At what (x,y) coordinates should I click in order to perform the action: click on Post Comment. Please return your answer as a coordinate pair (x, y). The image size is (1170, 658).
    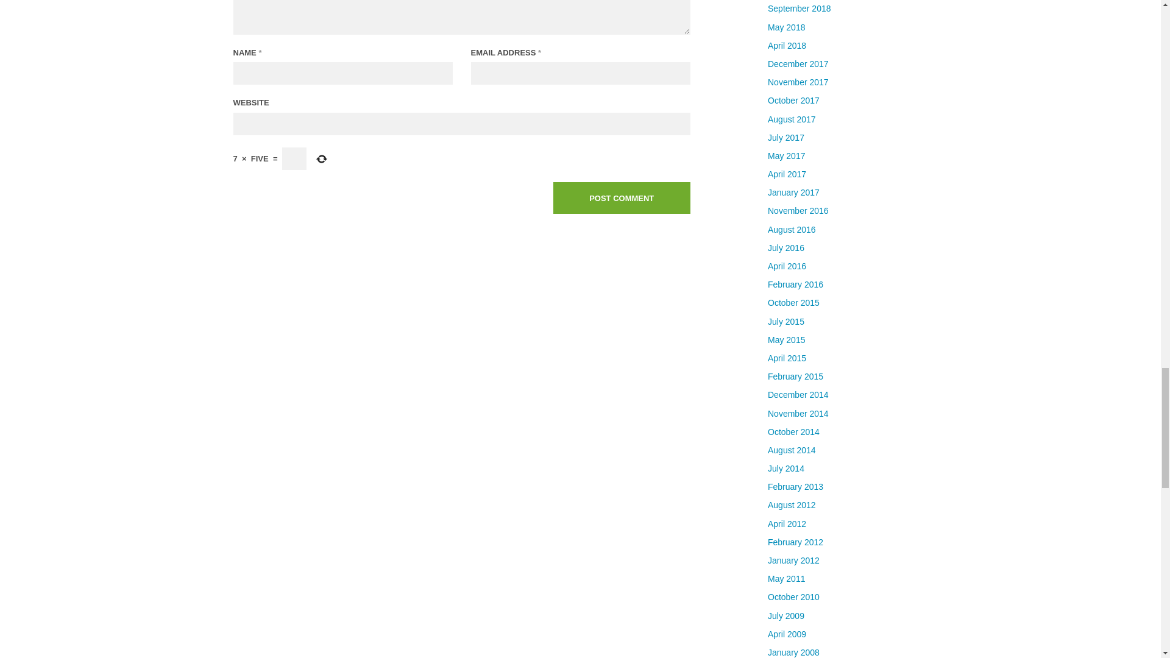
    Looking at the image, I should click on (622, 198).